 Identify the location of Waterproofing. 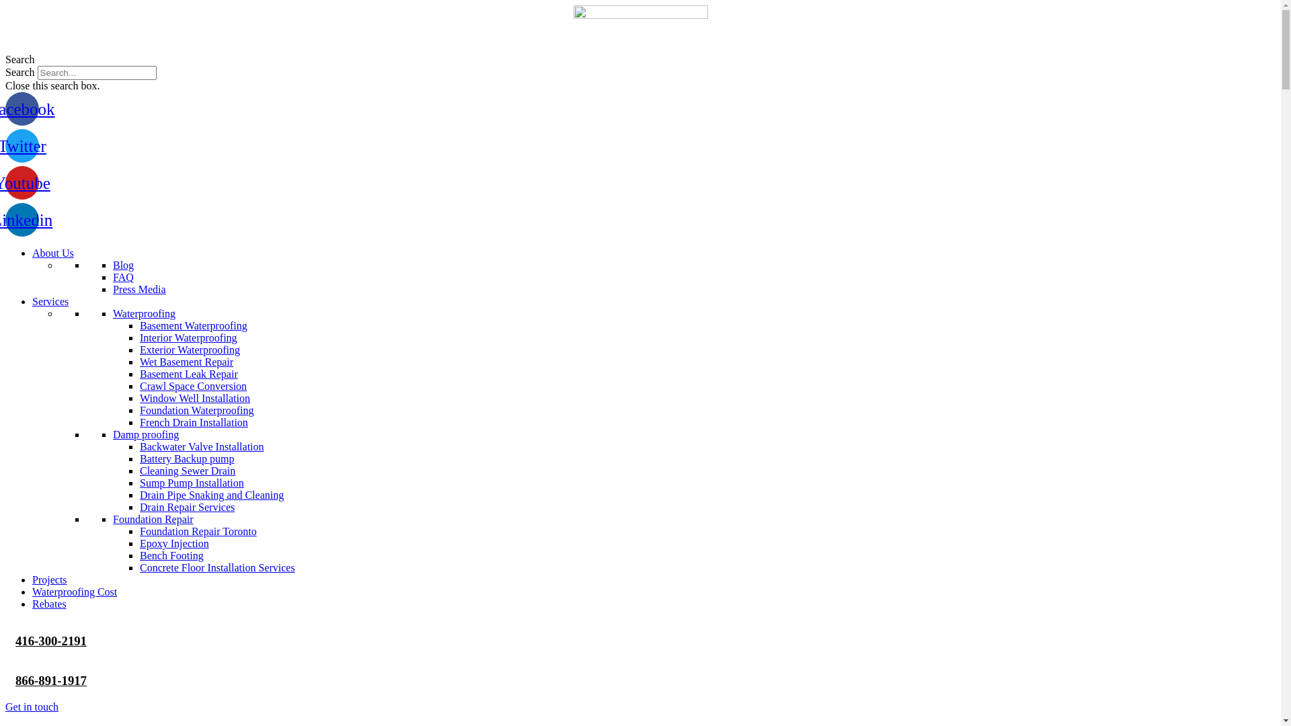
(144, 313).